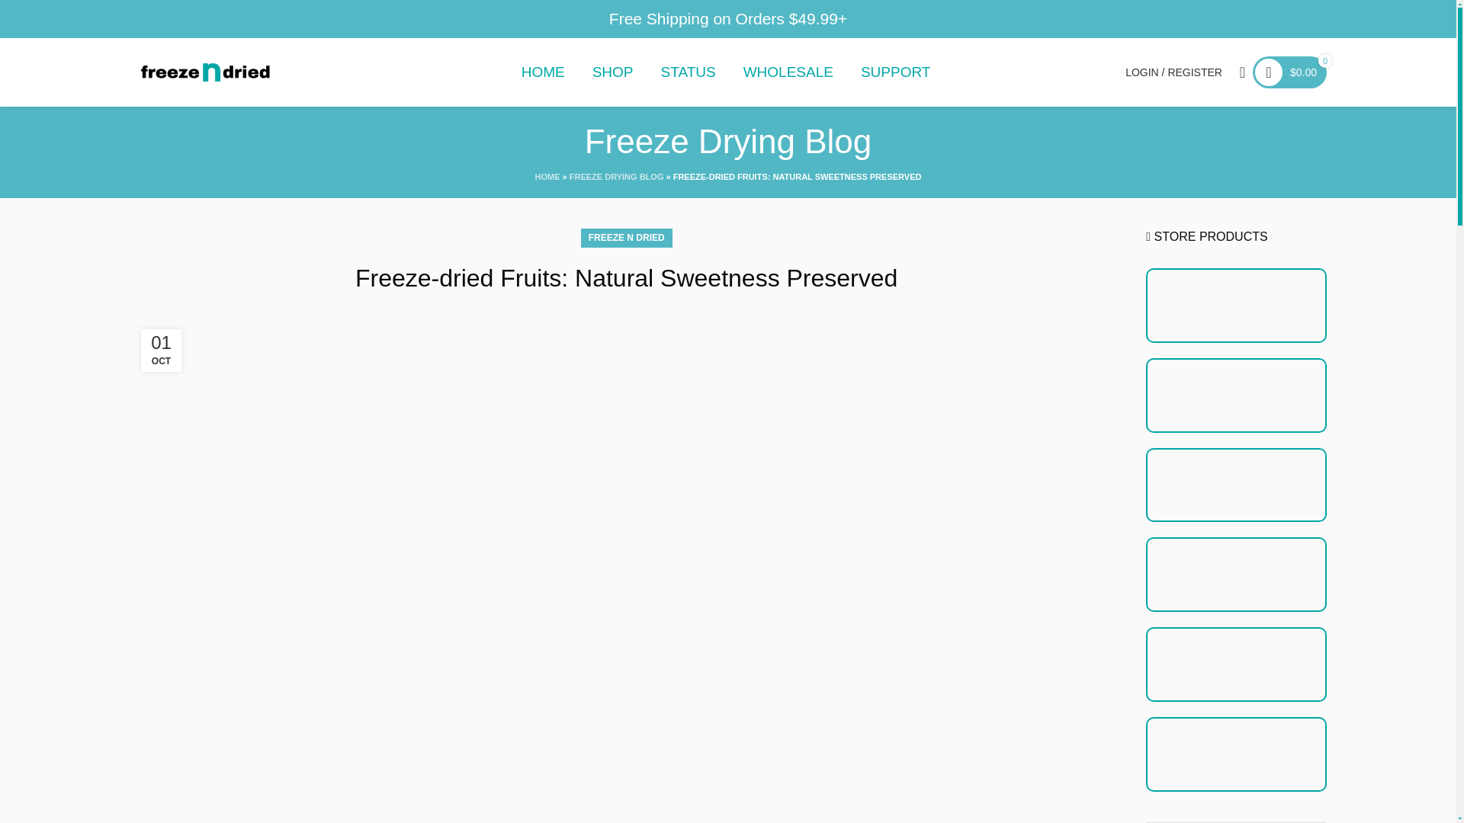 This screenshot has height=823, width=1464. I want to click on SHOP, so click(596, 72).